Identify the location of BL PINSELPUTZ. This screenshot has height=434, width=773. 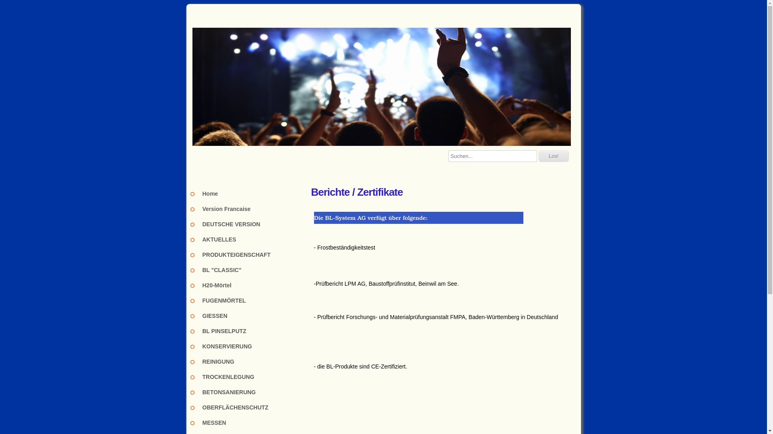
(250, 331).